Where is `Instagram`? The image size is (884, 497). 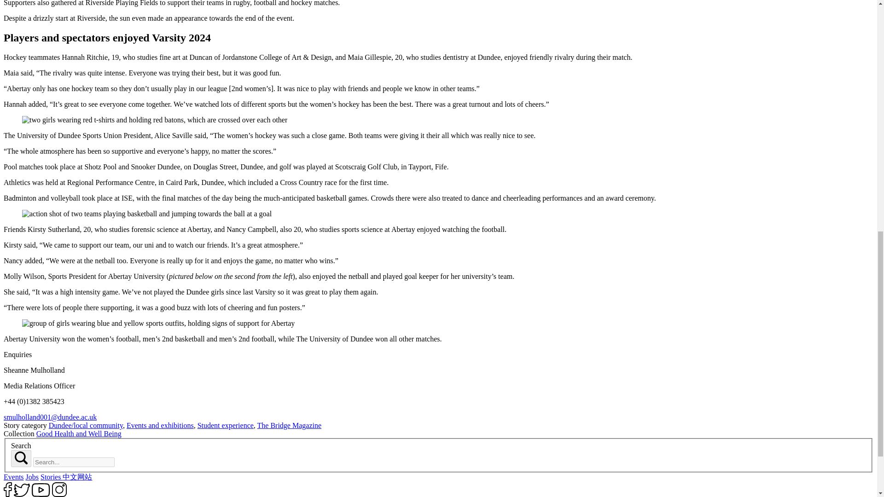 Instagram is located at coordinates (59, 490).